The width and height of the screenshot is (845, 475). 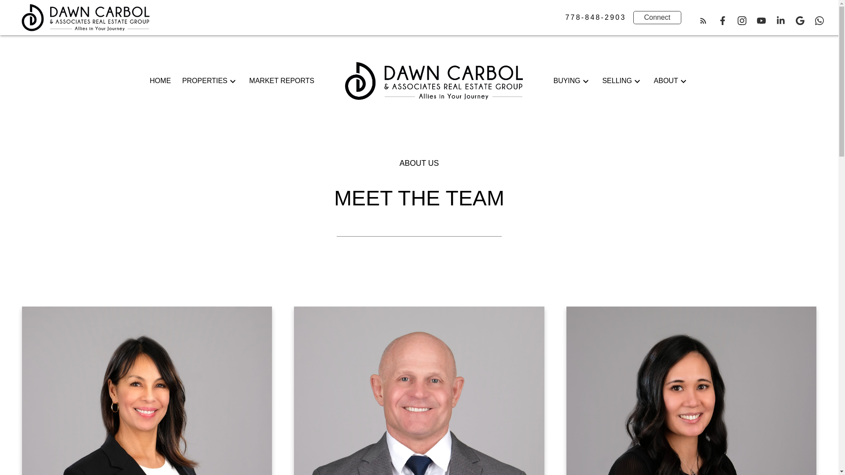 What do you see at coordinates (658, 17) in the screenshot?
I see `Connect` at bounding box center [658, 17].